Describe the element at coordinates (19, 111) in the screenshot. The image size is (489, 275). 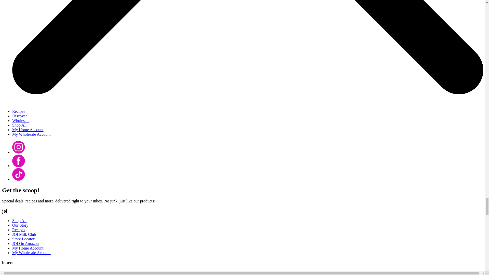
I see `Recipes` at that location.